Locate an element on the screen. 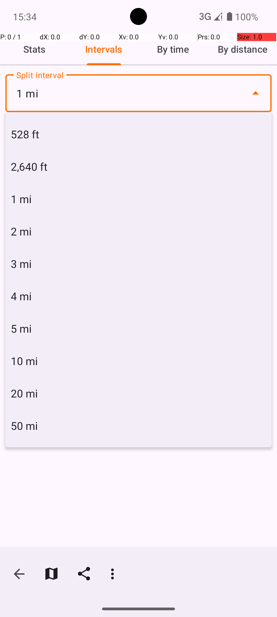 This screenshot has width=277, height=617. 0.0 mph is located at coordinates (138, 161).